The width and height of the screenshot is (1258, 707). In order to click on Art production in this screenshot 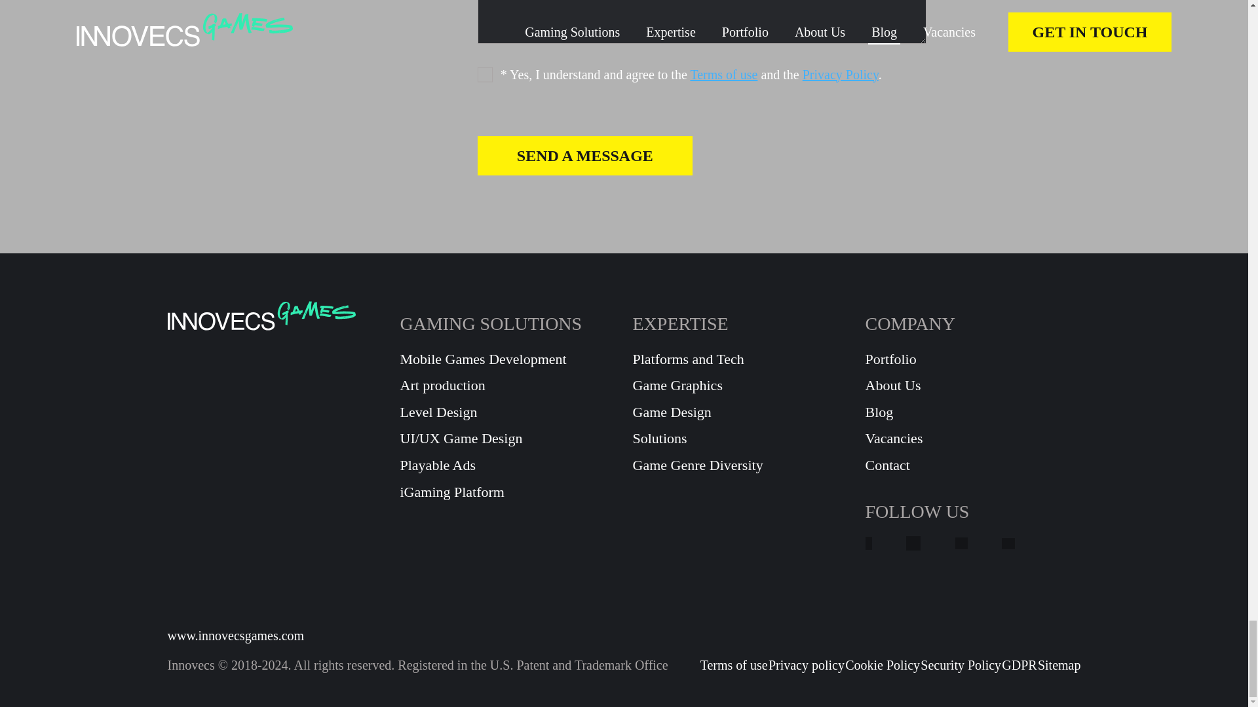, I will do `click(507, 385)`.